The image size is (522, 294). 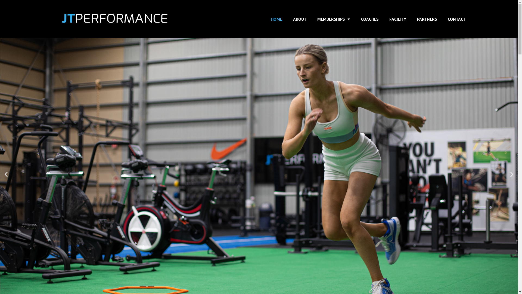 I want to click on ABOUT, so click(x=300, y=19).